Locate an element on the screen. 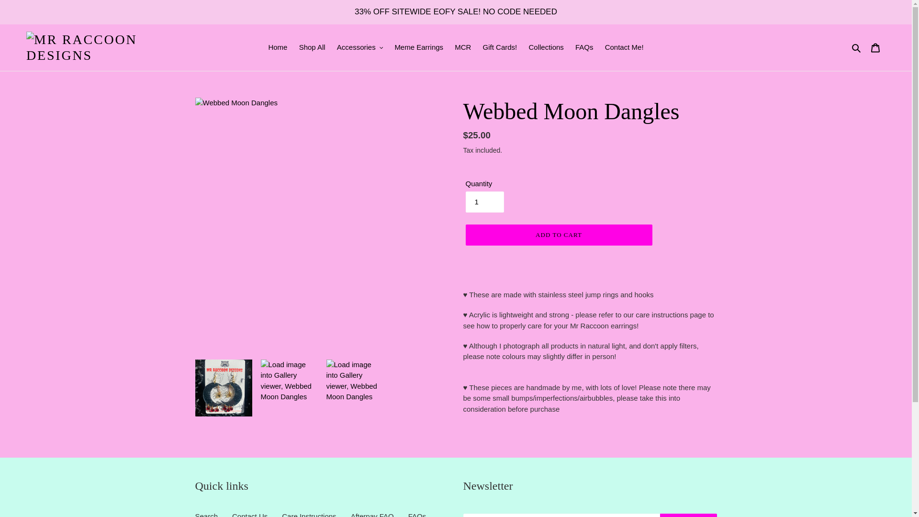  Shop All is located at coordinates (312, 48).